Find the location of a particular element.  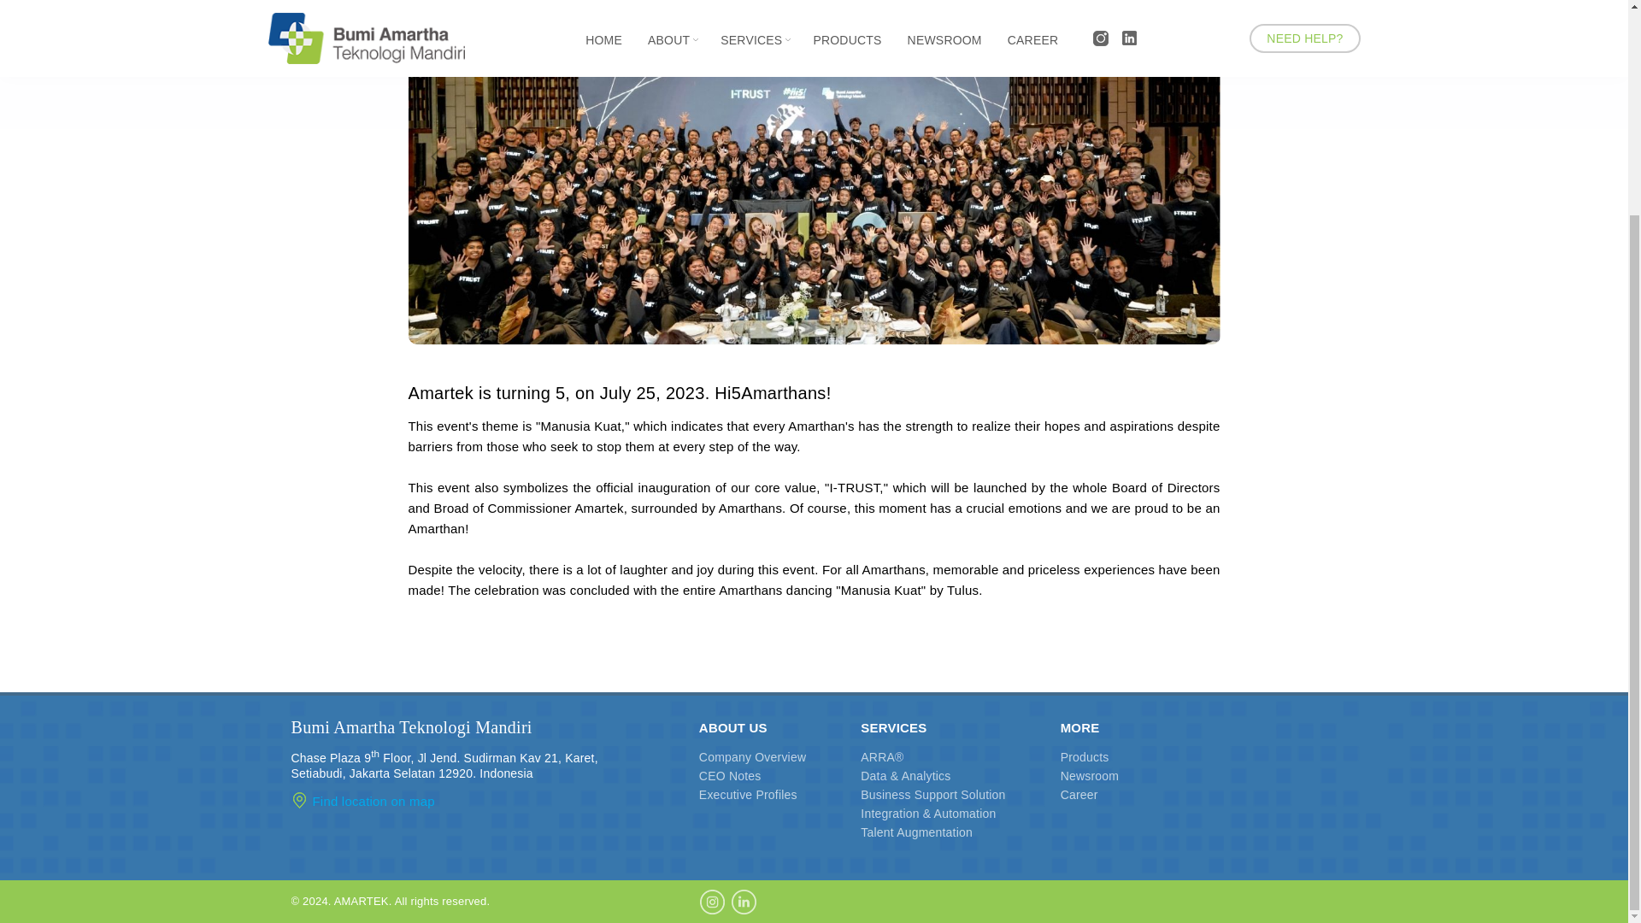

Newsroom is located at coordinates (1089, 775).